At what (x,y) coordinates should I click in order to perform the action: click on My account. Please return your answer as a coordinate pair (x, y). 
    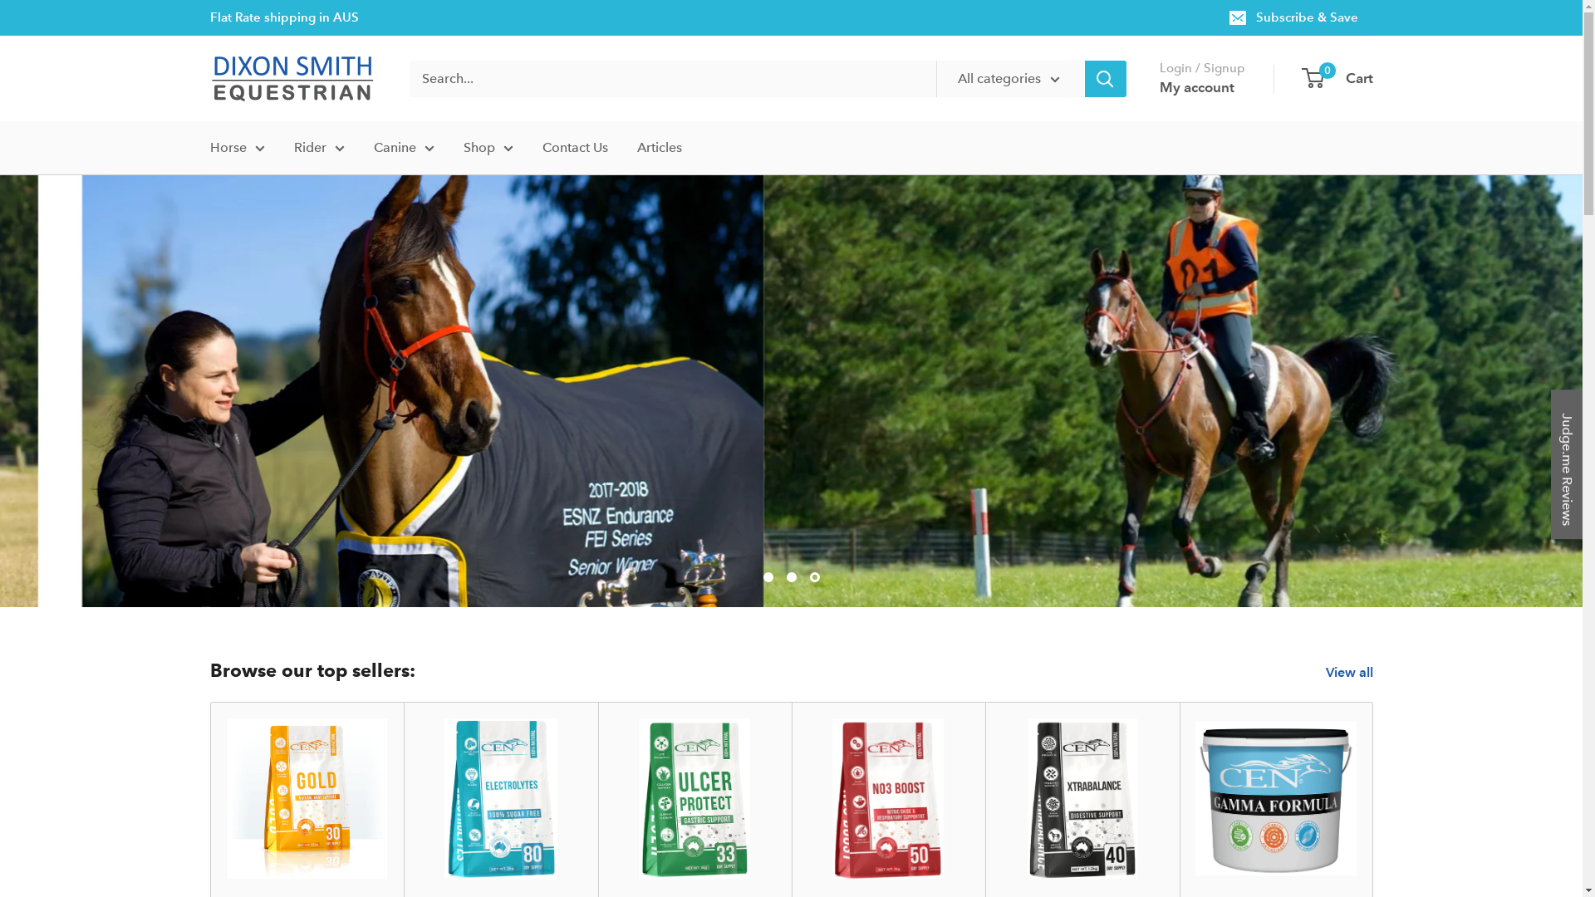
    Looking at the image, I should click on (1197, 88).